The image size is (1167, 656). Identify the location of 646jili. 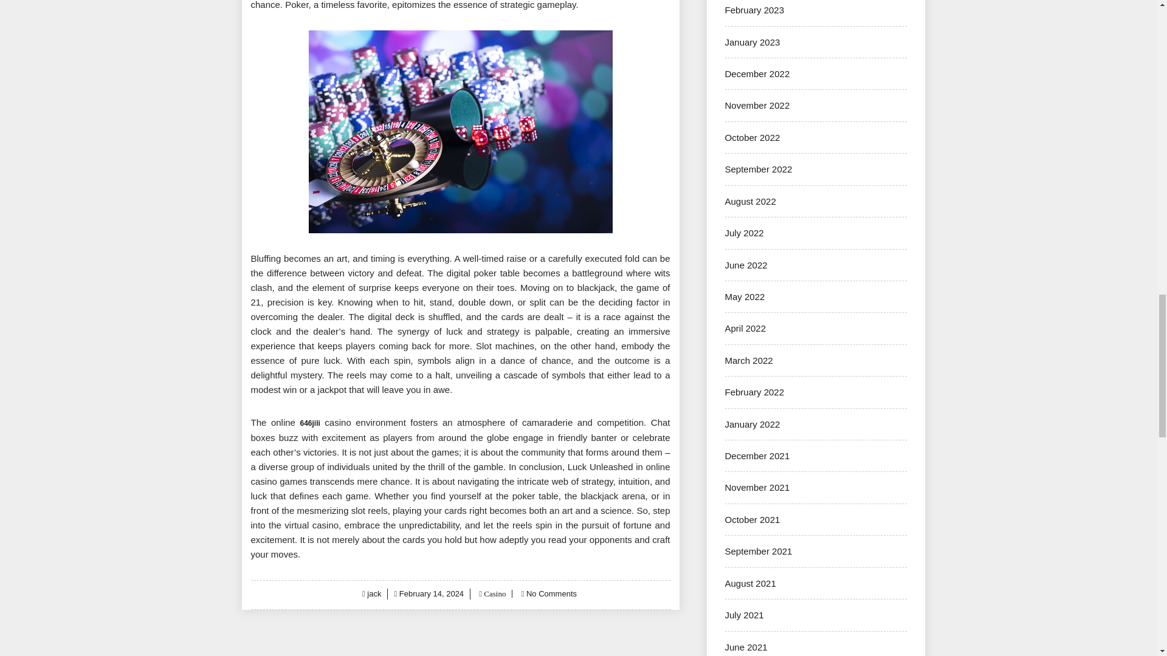
(310, 423).